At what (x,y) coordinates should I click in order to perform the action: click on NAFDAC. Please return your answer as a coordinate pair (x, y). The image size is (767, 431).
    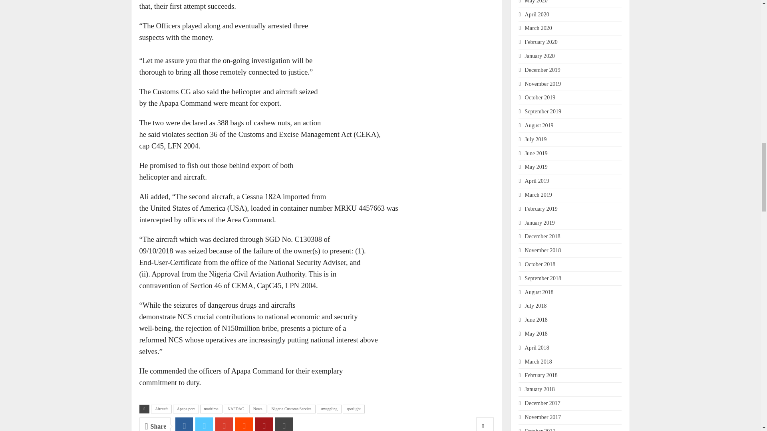
    Looking at the image, I should click on (236, 409).